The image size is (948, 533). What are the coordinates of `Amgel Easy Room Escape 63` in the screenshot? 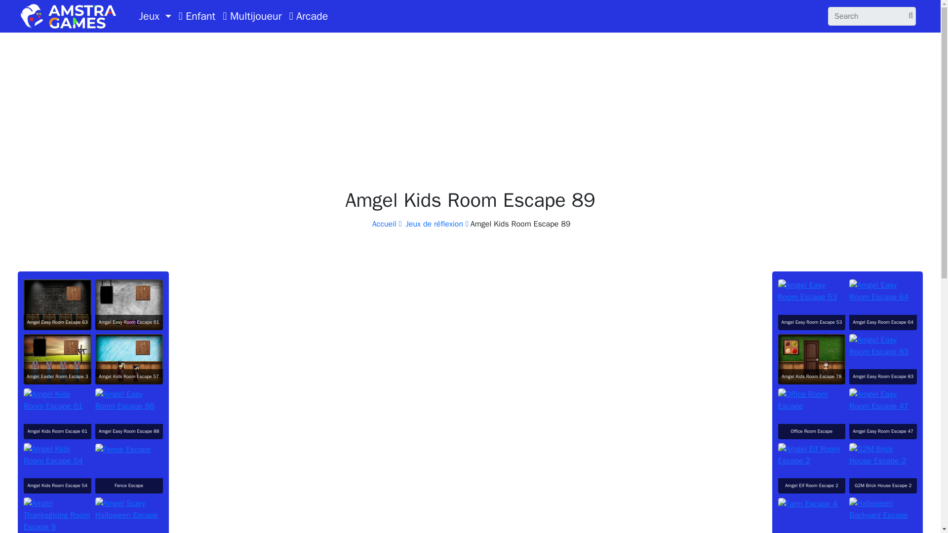 It's located at (57, 304).